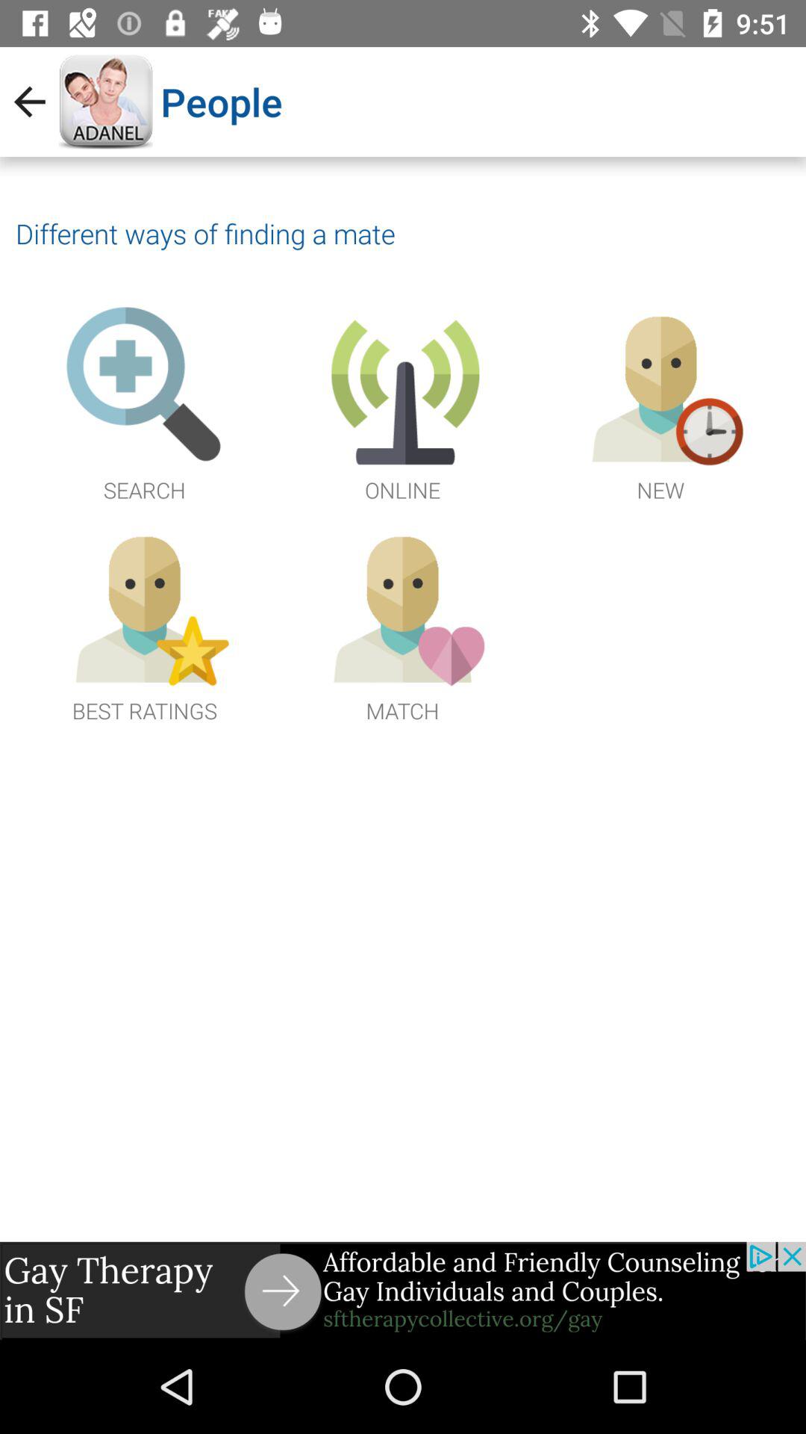  I want to click on go to best ratings, so click(145, 624).